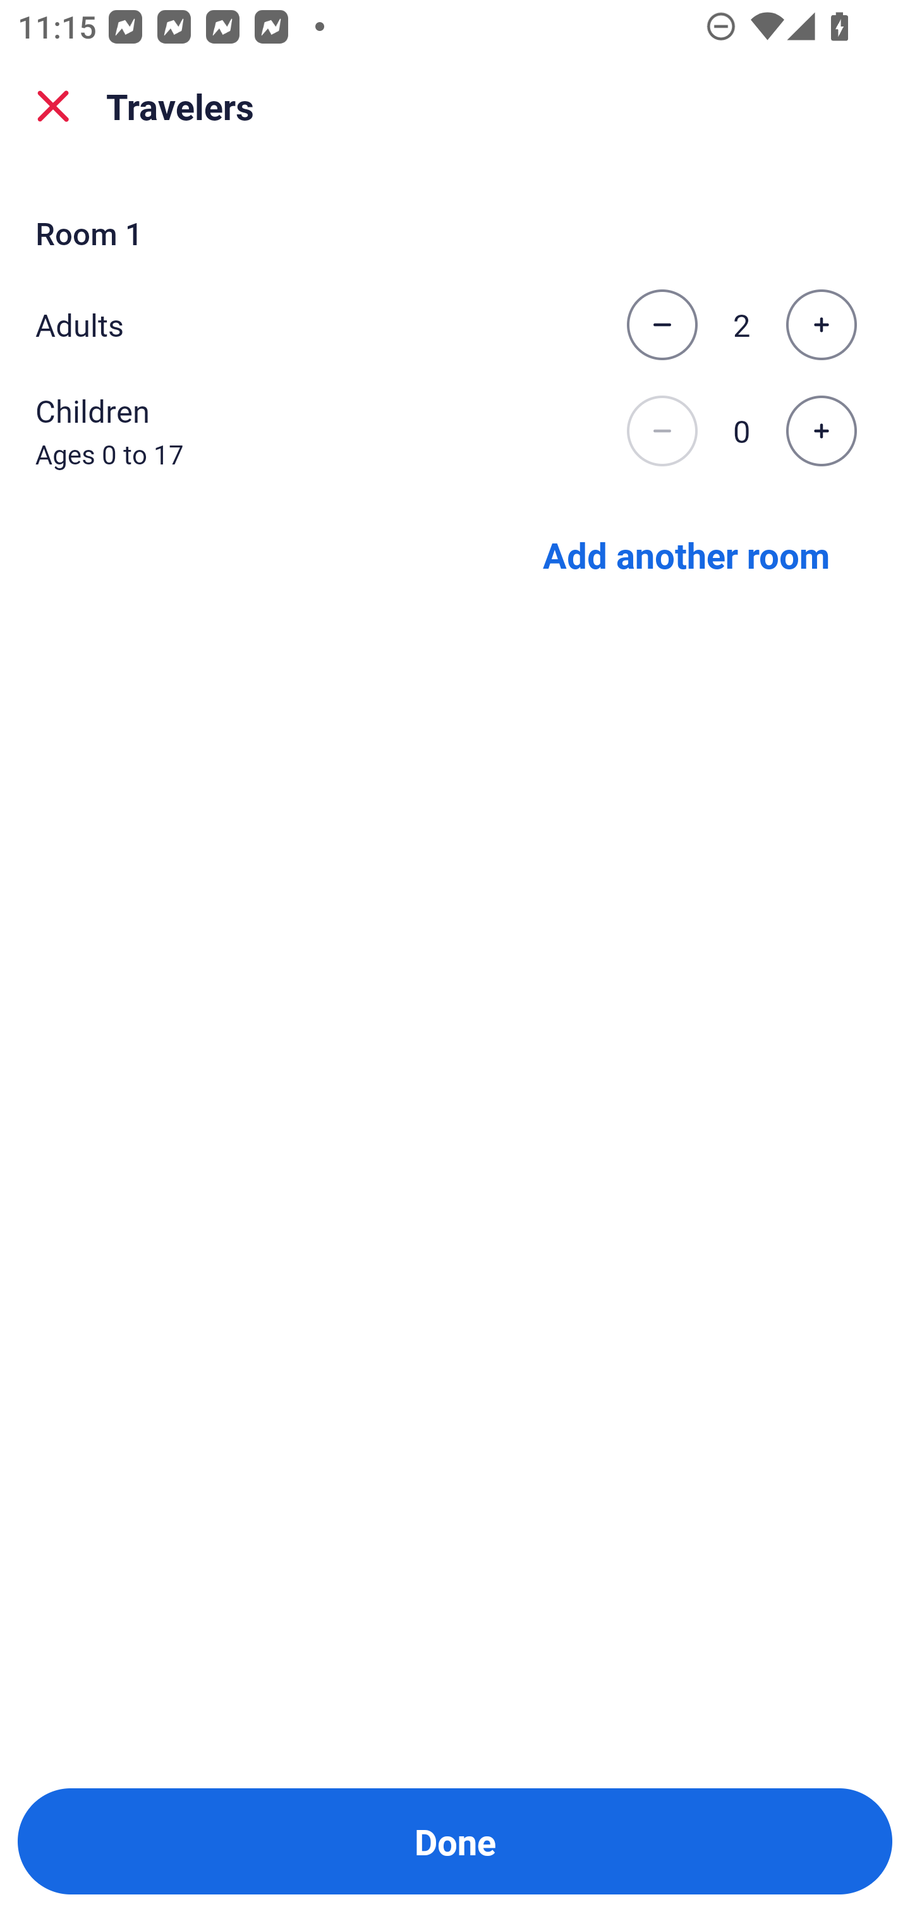 Image resolution: width=910 pixels, height=1921 pixels. What do you see at coordinates (686, 554) in the screenshot?
I see `Add another room` at bounding box center [686, 554].